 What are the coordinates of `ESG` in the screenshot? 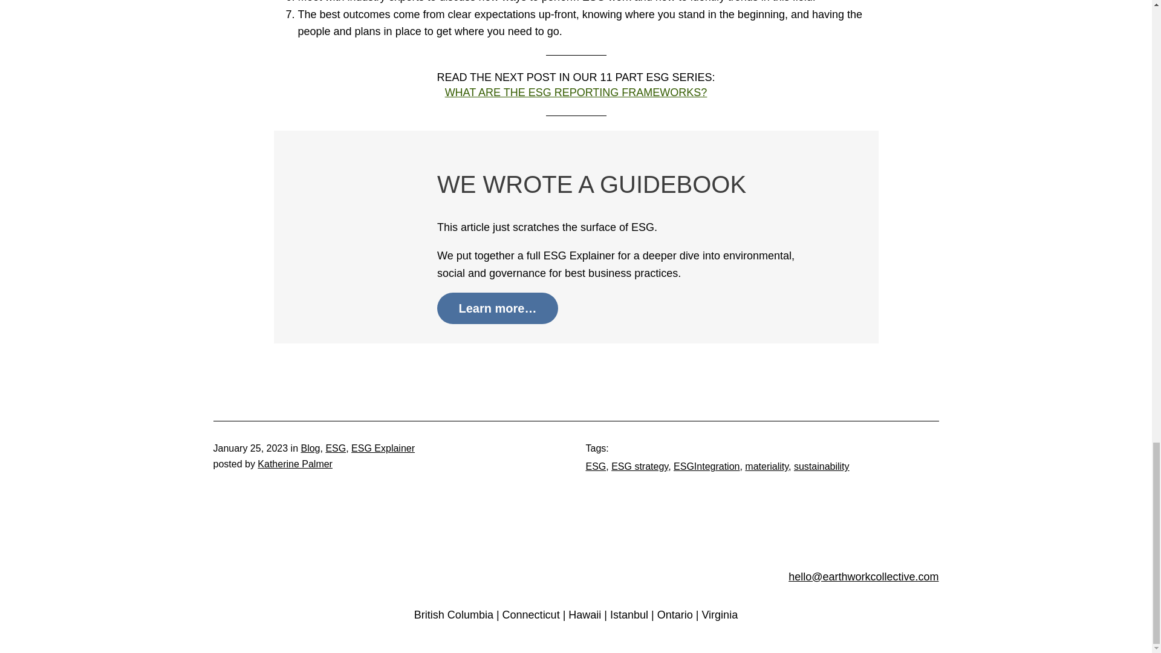 It's located at (335, 448).